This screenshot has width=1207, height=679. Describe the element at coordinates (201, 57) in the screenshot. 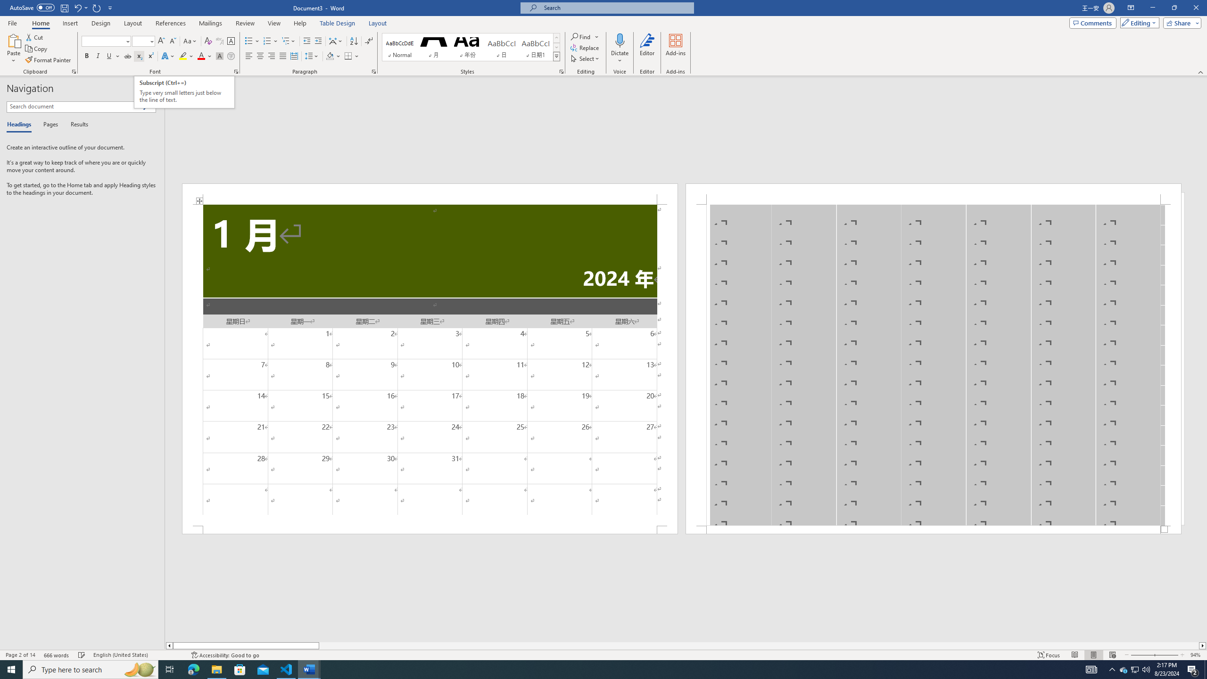

I see `Font Color RGB(255, 0, 0)` at that location.